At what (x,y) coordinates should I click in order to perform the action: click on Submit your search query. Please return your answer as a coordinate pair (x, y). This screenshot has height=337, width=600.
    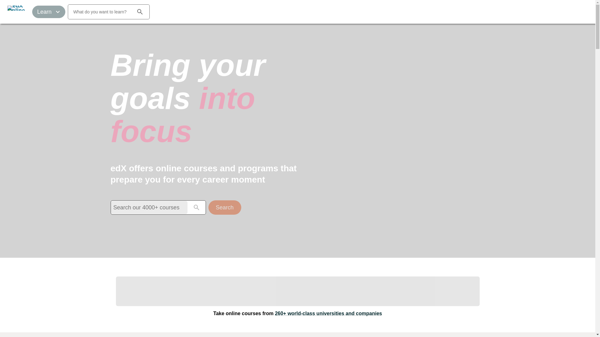
    Looking at the image, I should click on (224, 207).